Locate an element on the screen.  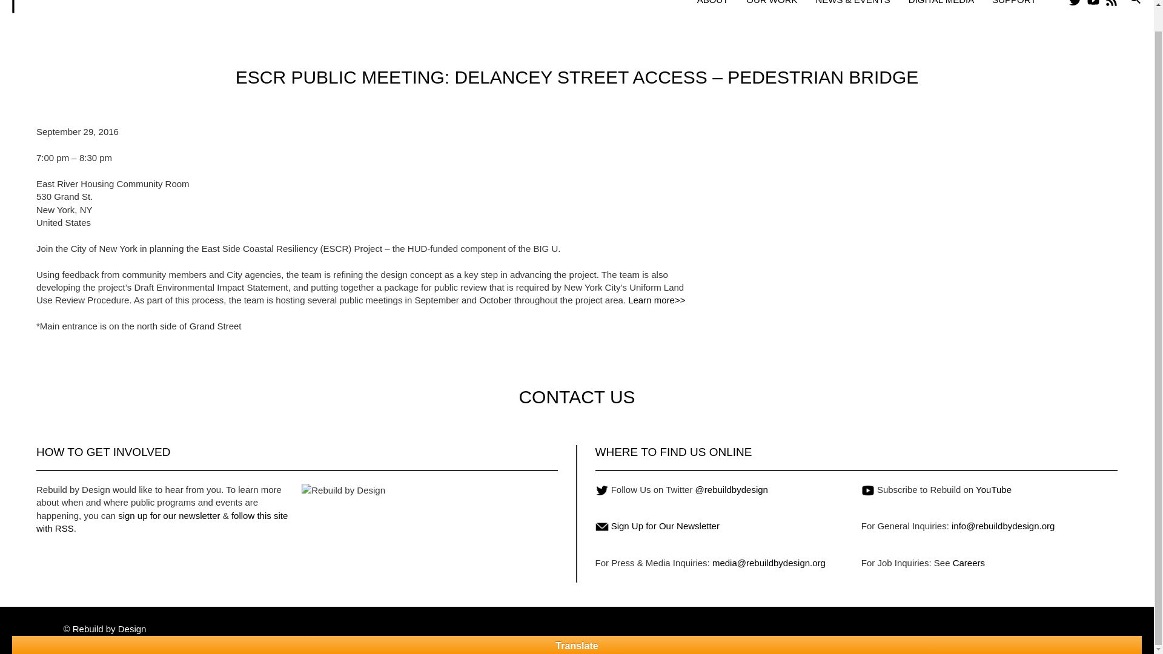
DIGITAL MEDIA is located at coordinates (941, 2).